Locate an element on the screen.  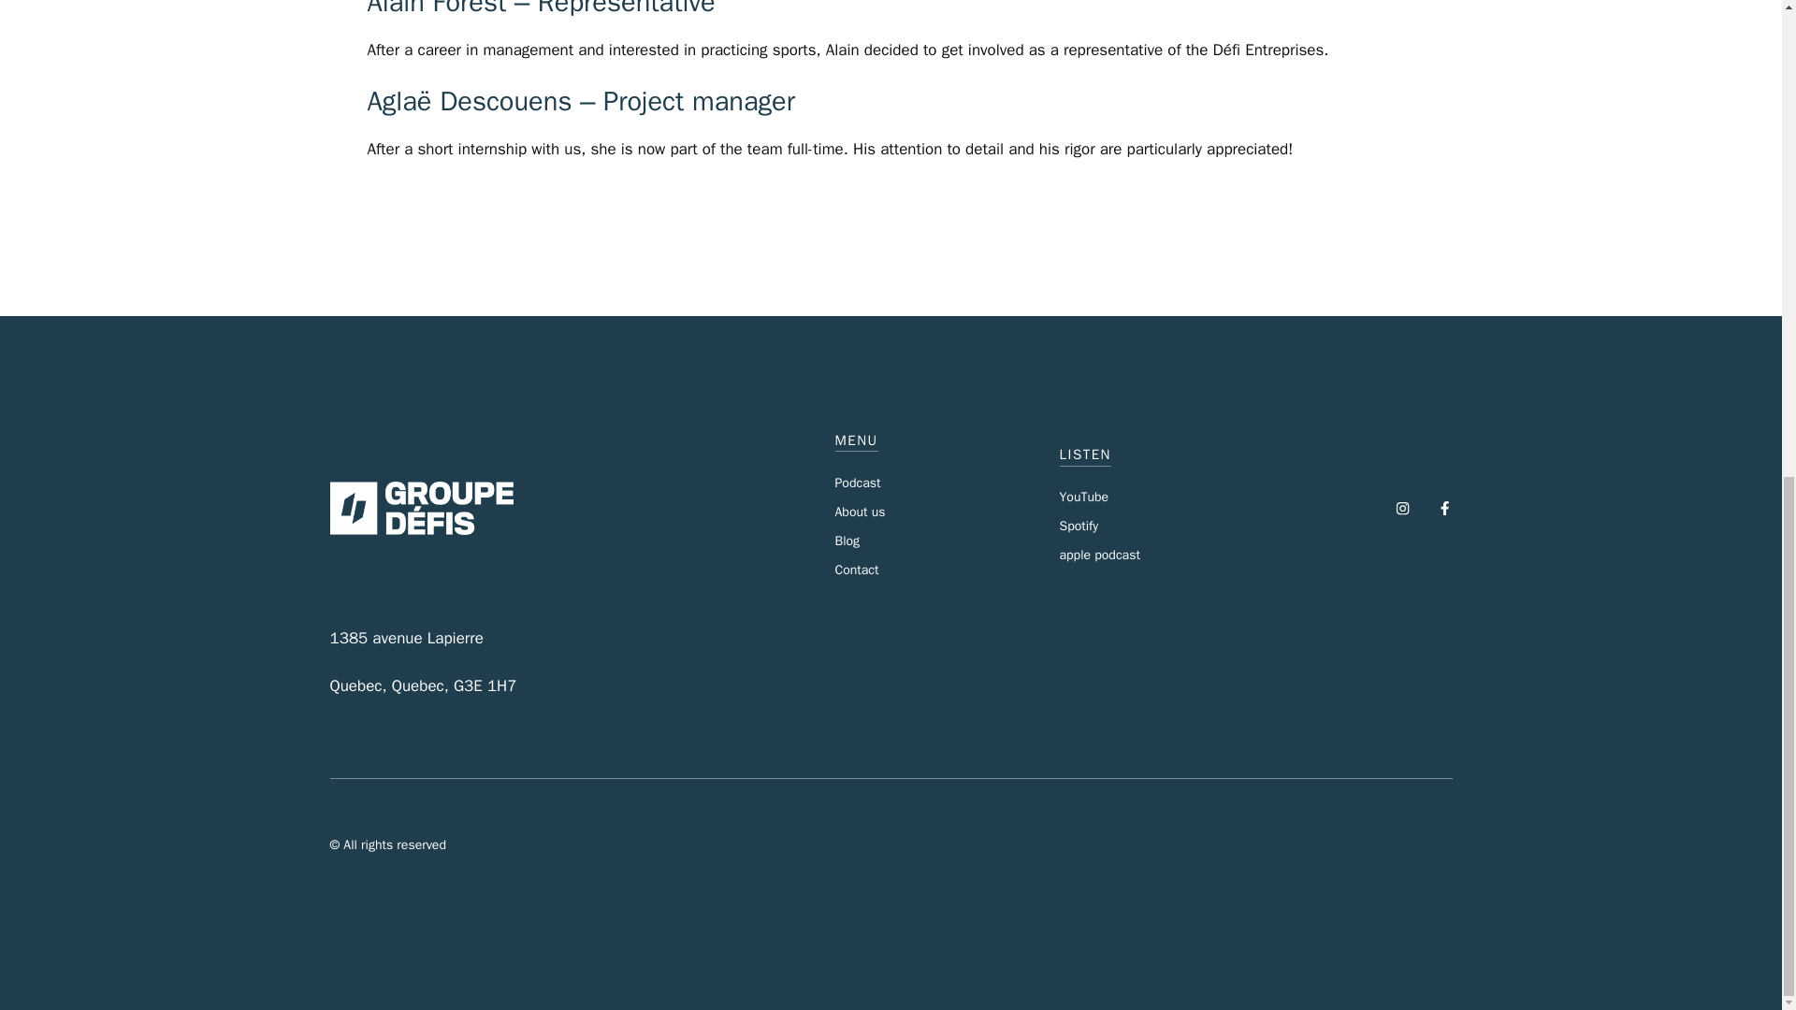
Spotify is located at coordinates (1078, 526).